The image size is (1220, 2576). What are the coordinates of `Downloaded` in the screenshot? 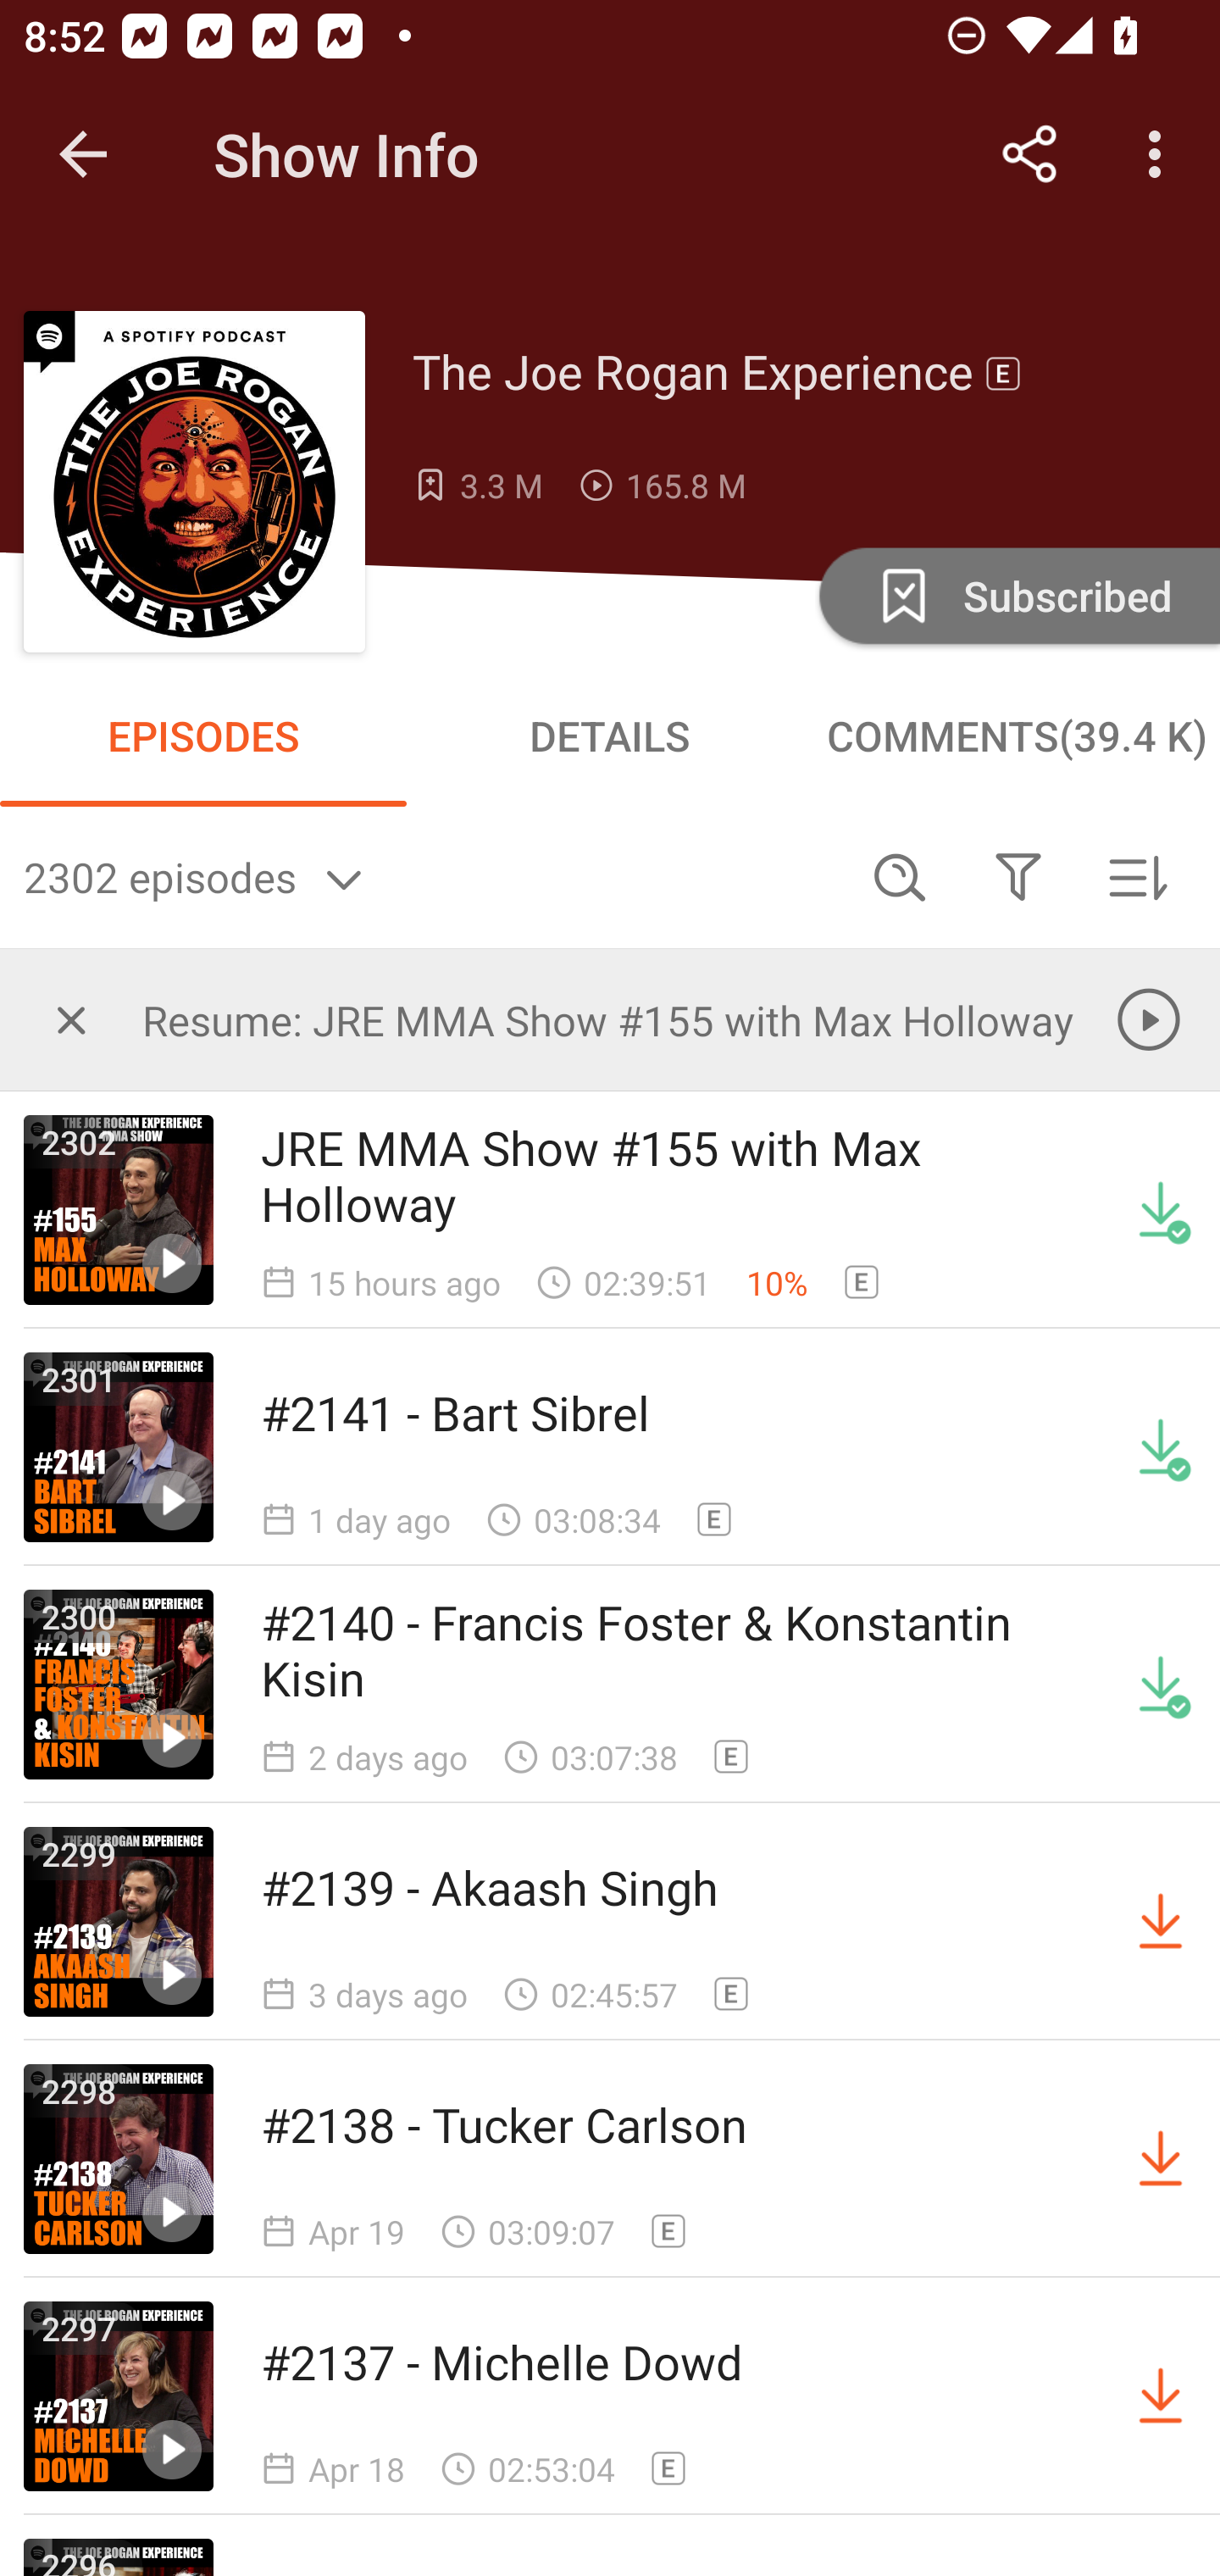 It's located at (1161, 1210).